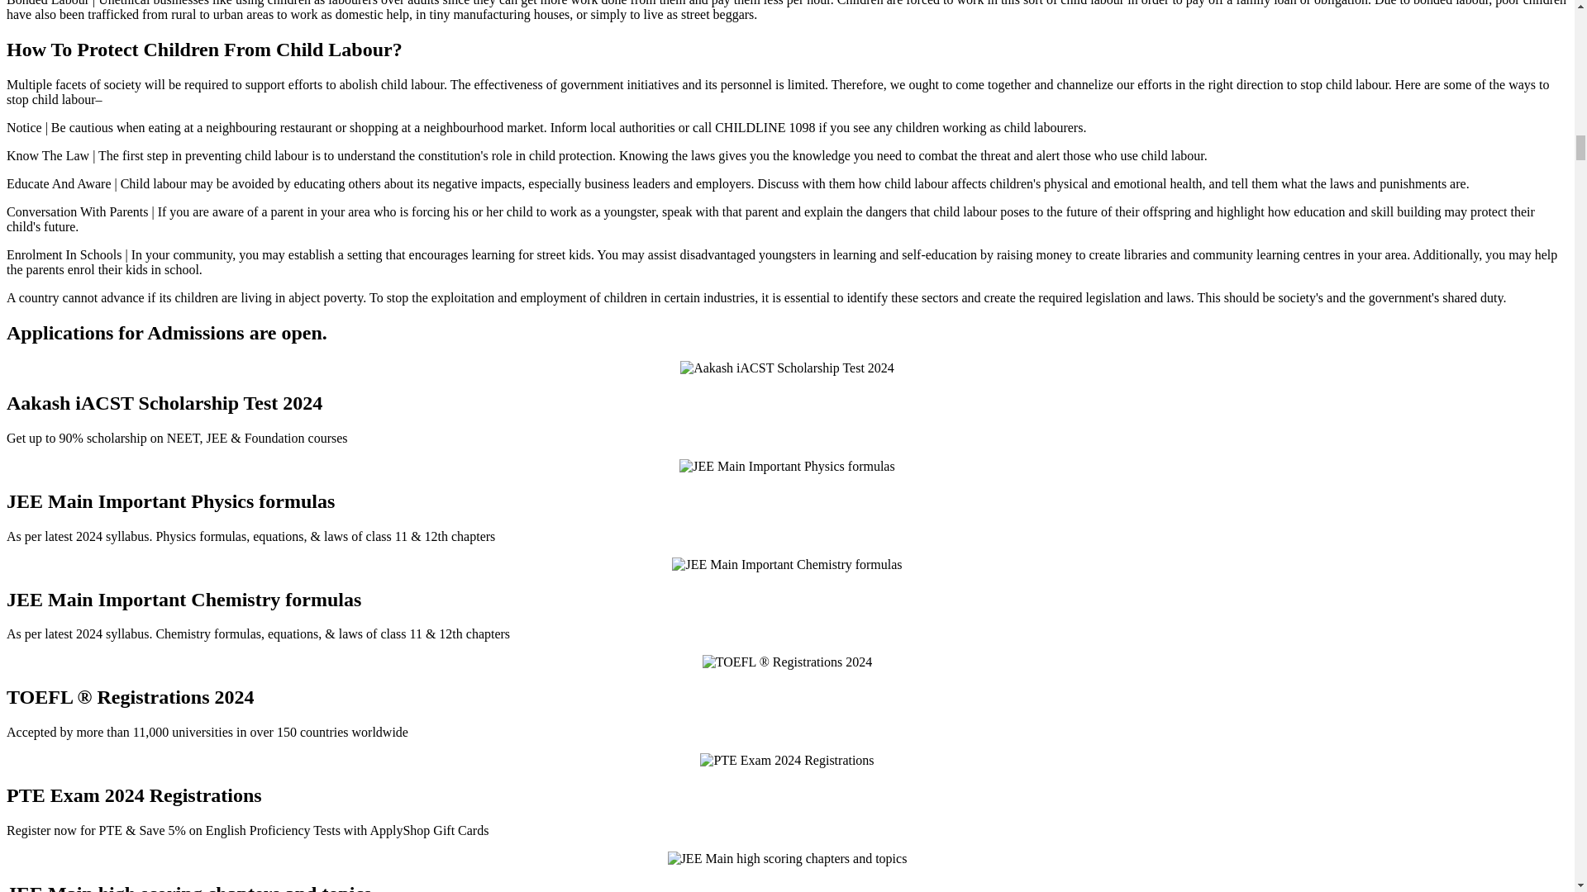  I want to click on child labour best essay, so click(787, 760).